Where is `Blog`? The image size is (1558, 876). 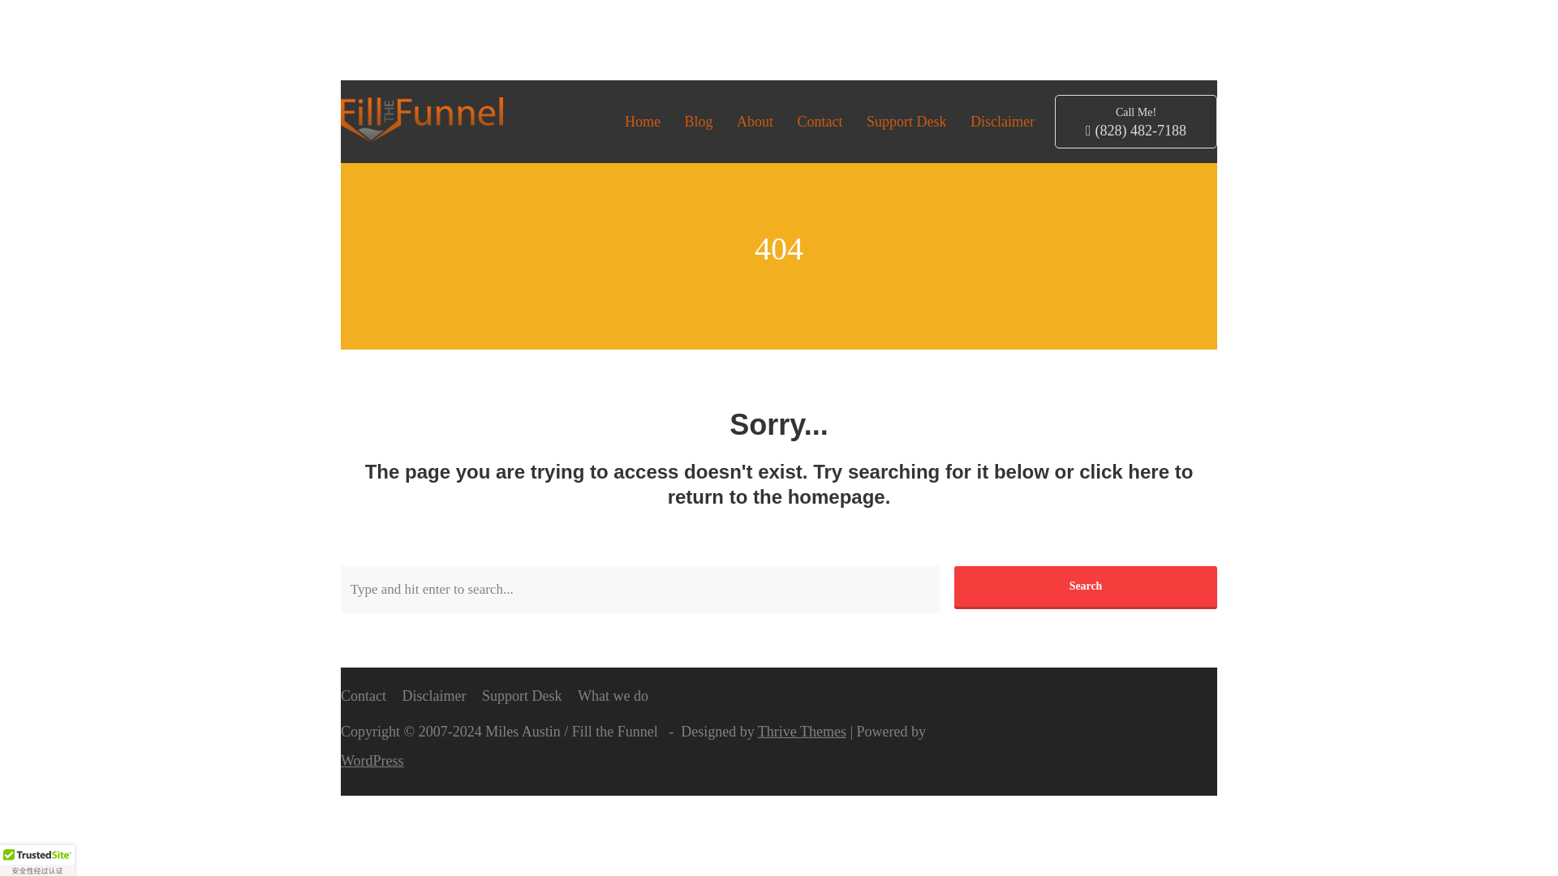 Blog is located at coordinates (698, 122).